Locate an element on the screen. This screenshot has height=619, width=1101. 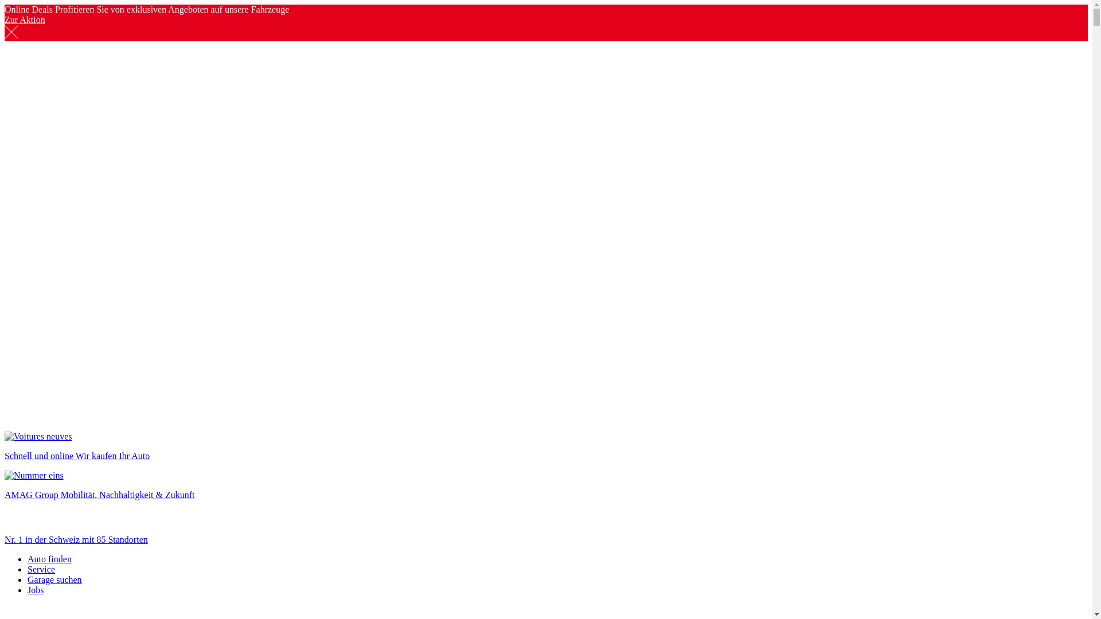
Schnell und online Wir kaufen Ihr Auto is located at coordinates (546, 446).